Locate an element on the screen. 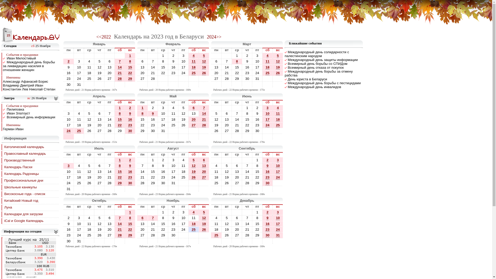 The width and height of the screenshot is (496, 279). 9 is located at coordinates (257, 114).